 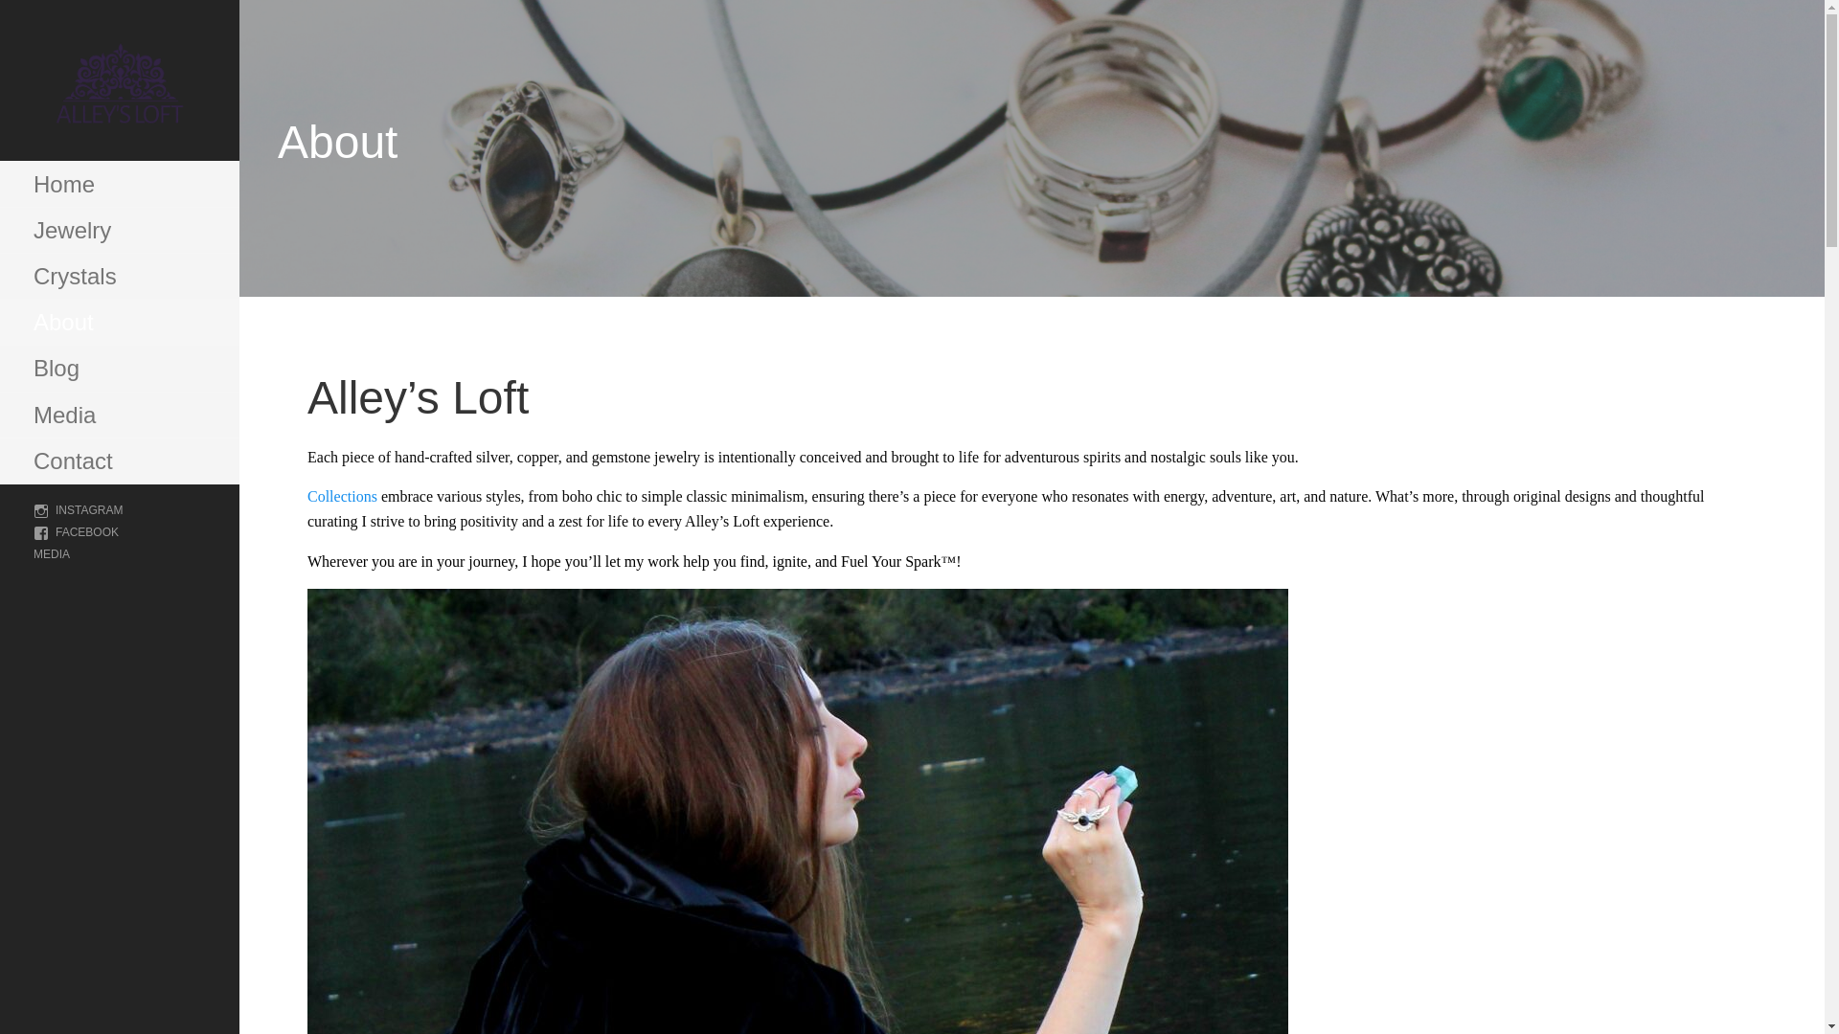 I want to click on Jewelry, so click(x=119, y=230).